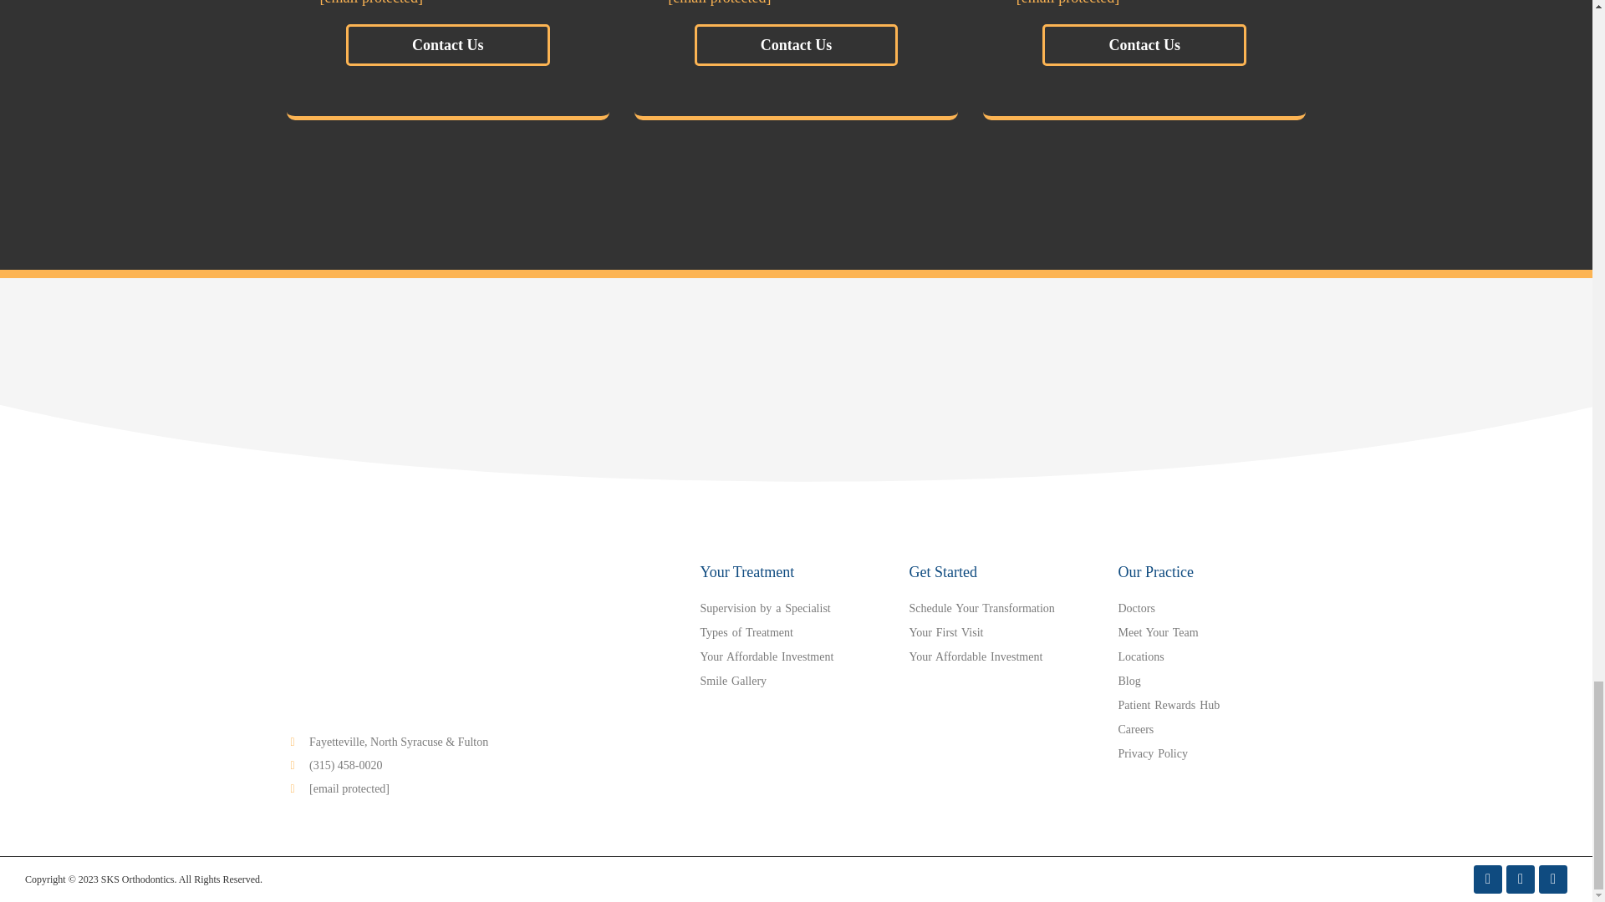 This screenshot has width=1605, height=902. What do you see at coordinates (1144, 45) in the screenshot?
I see `Contact Us` at bounding box center [1144, 45].